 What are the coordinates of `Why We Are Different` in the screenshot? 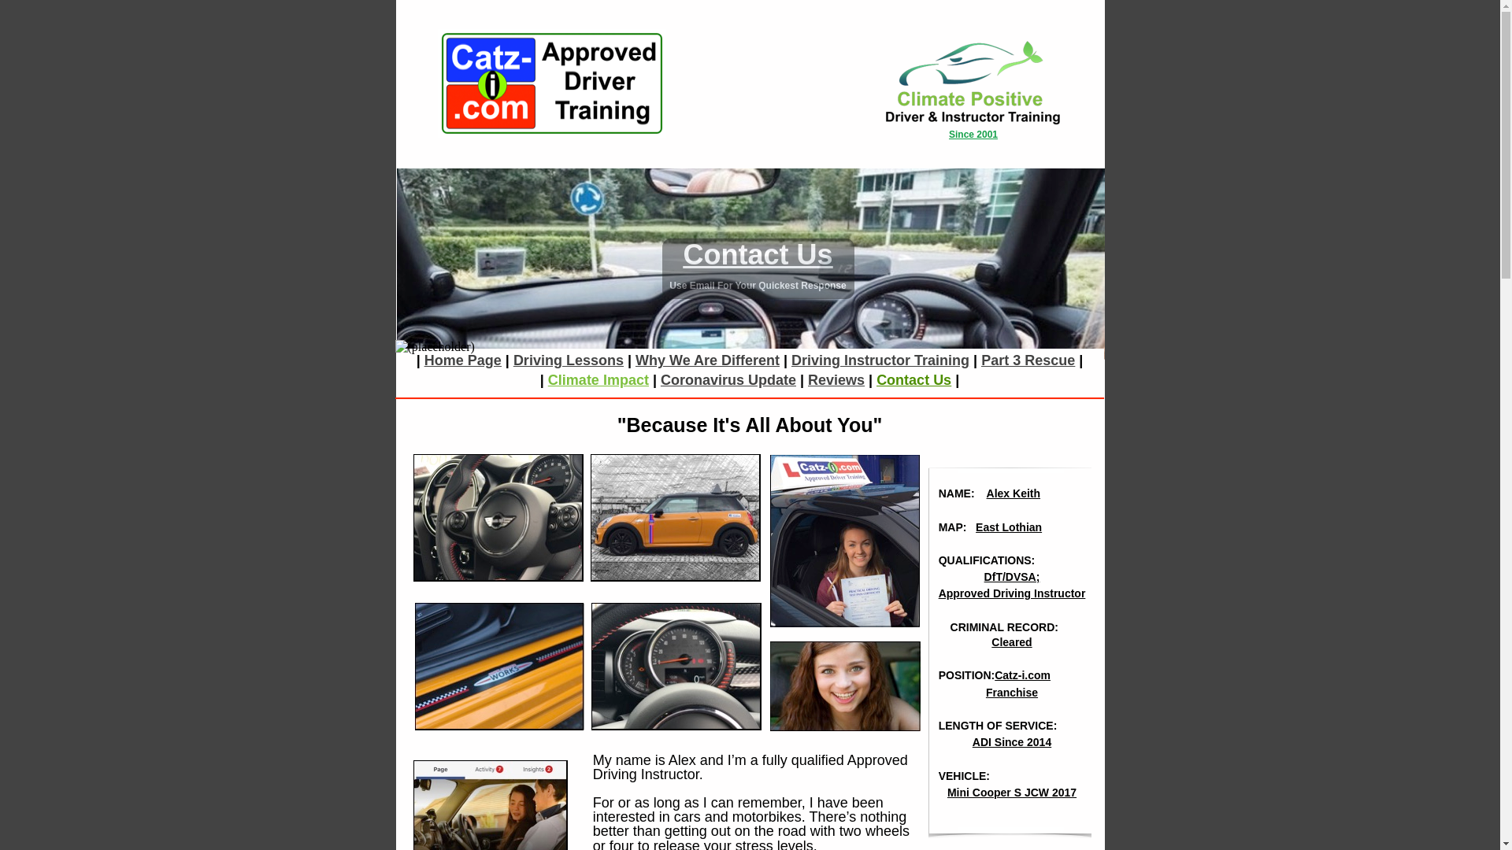 It's located at (707, 360).